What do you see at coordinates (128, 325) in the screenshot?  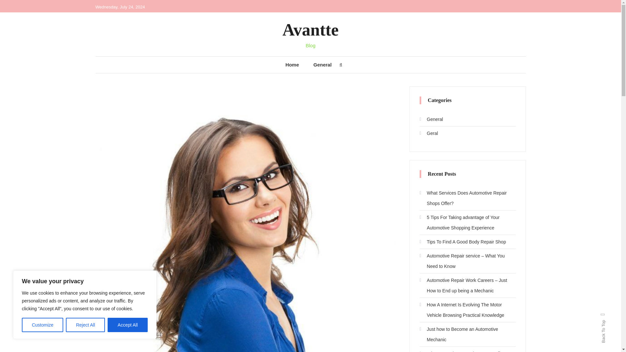 I see `Accept All` at bounding box center [128, 325].